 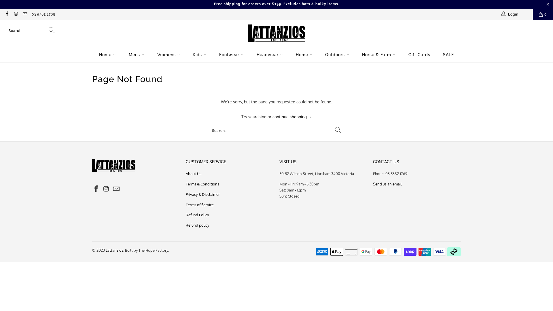 What do you see at coordinates (276, 33) in the screenshot?
I see `Lattanzios` at bounding box center [276, 33].